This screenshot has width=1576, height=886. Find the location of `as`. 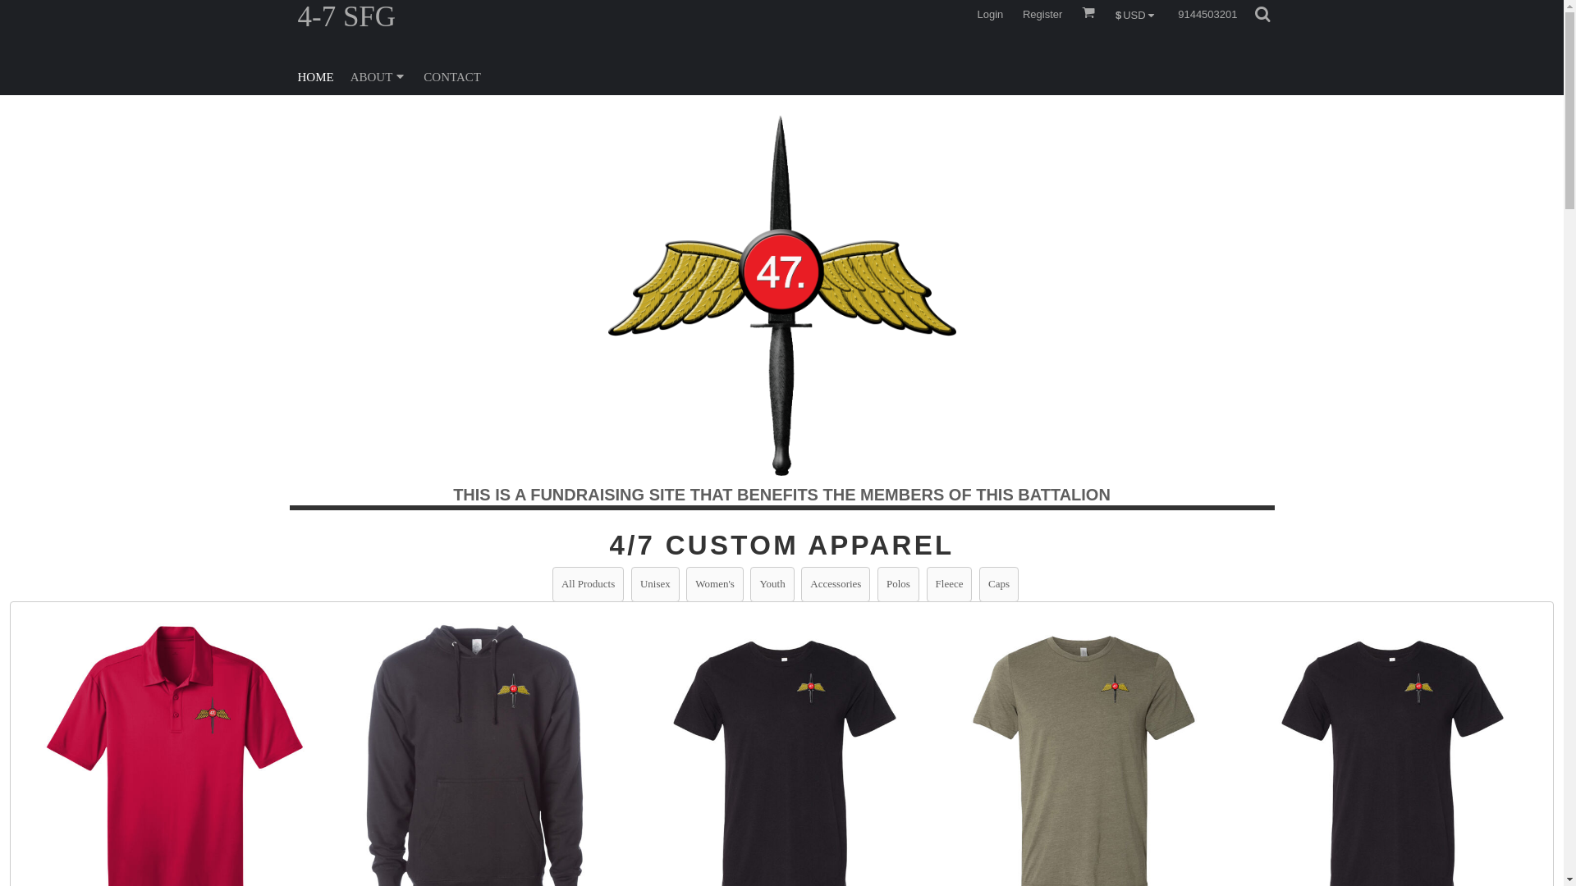

as is located at coordinates (12, 8).